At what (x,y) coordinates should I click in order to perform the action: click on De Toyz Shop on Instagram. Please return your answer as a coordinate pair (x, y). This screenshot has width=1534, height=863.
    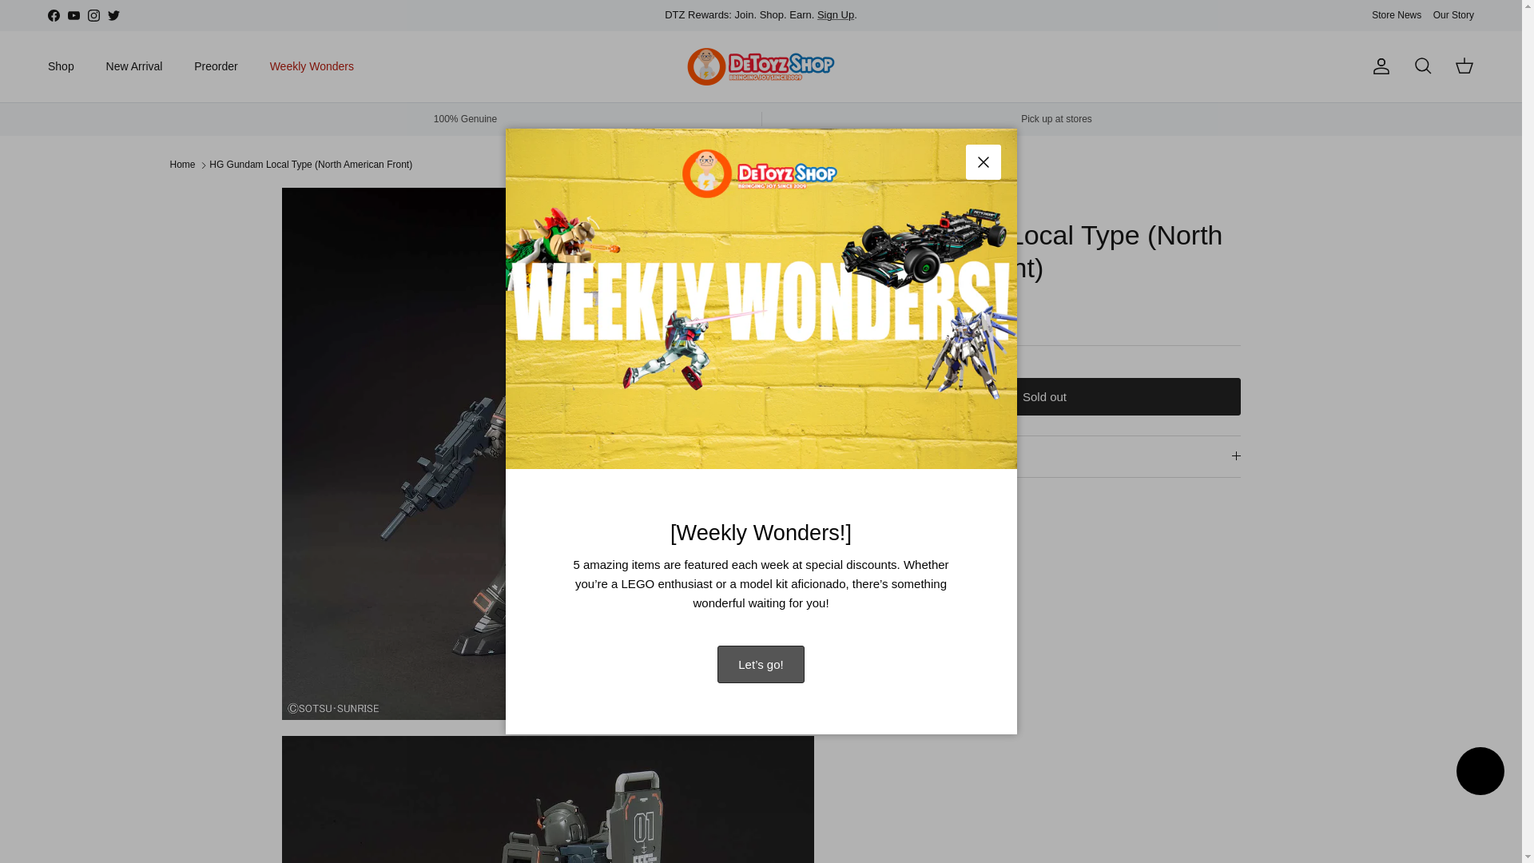
    Looking at the image, I should click on (93, 15).